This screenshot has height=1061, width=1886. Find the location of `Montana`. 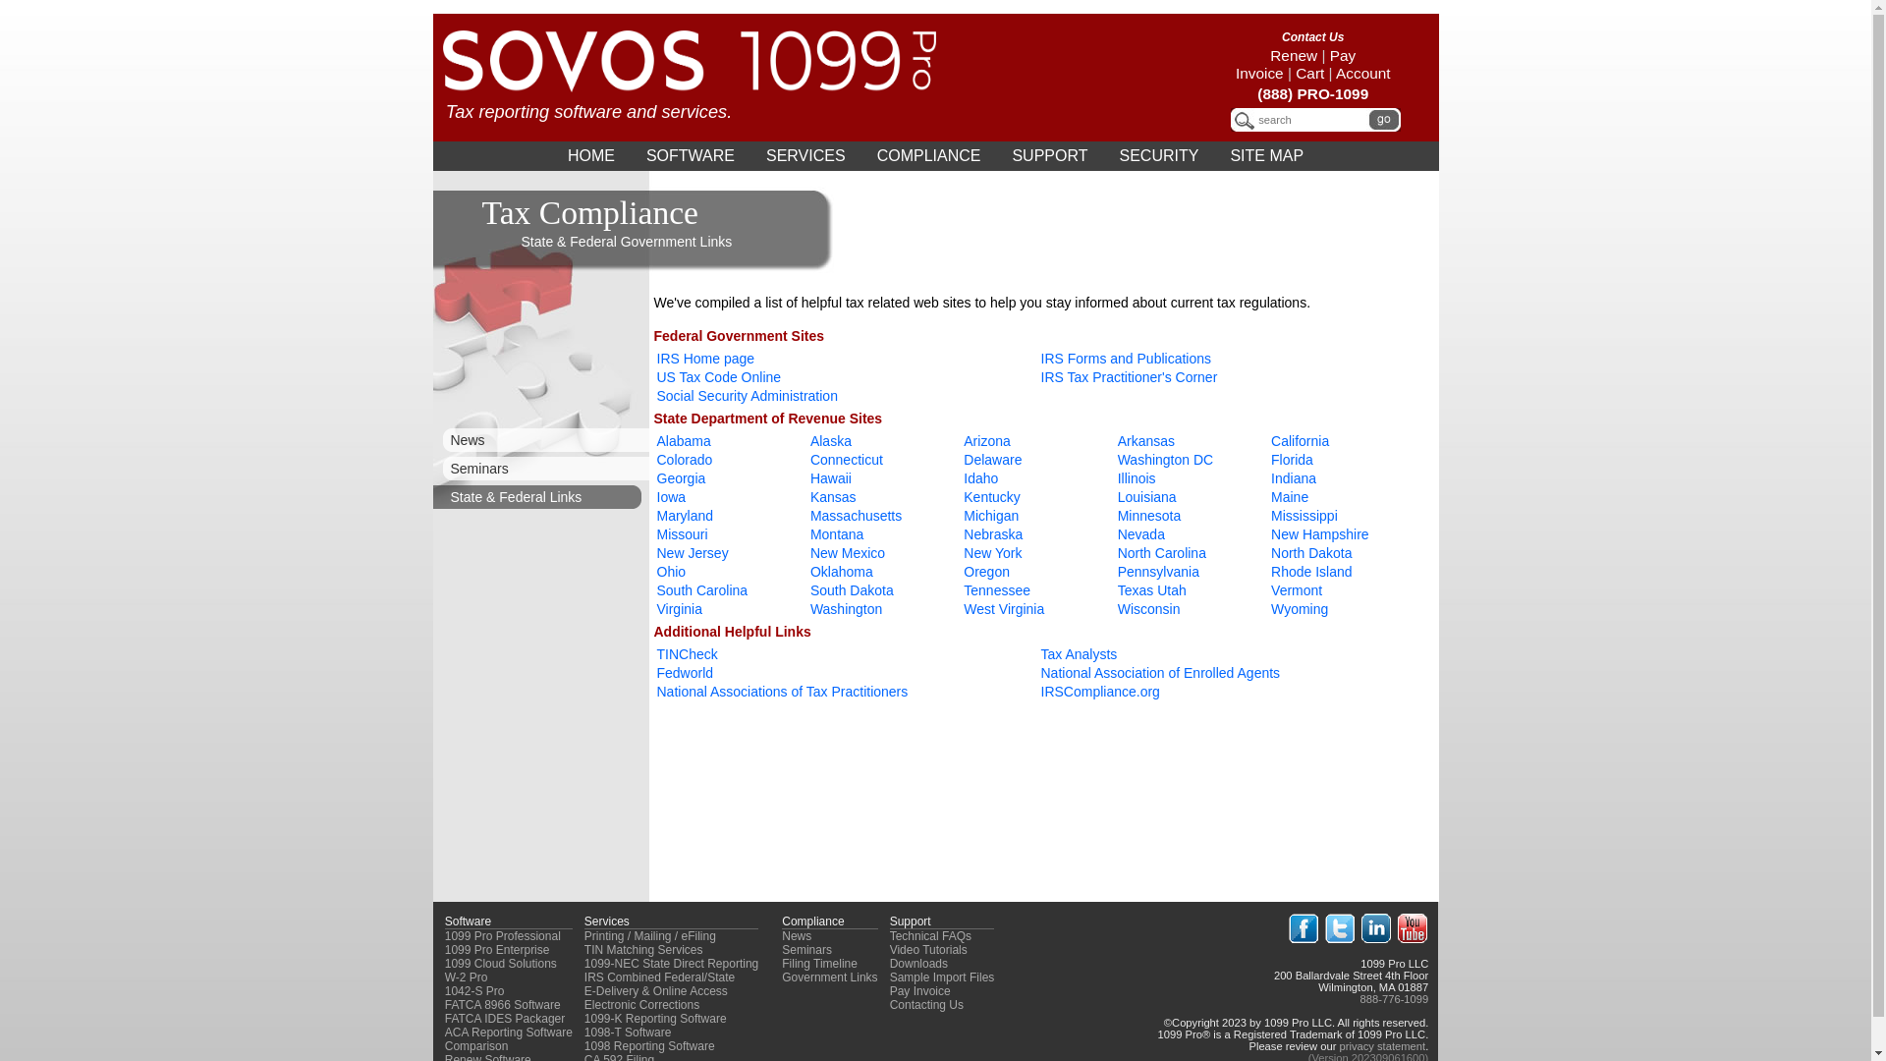

Montana is located at coordinates (837, 534).